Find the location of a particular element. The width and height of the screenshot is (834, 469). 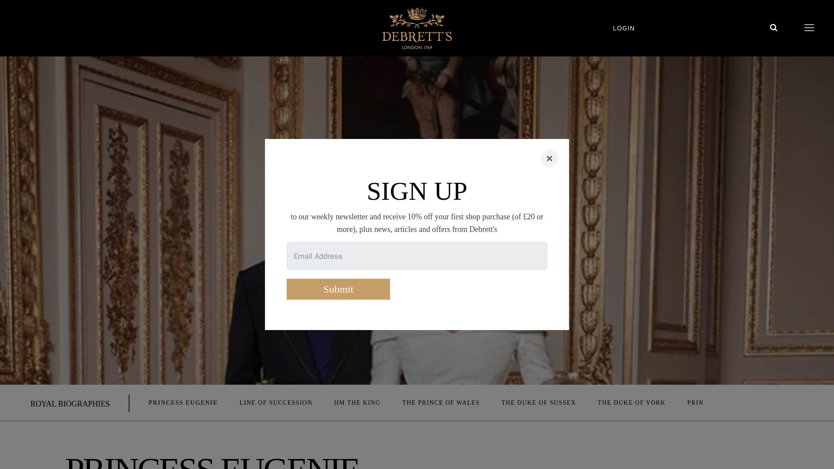

LOGIN is located at coordinates (634, 28).